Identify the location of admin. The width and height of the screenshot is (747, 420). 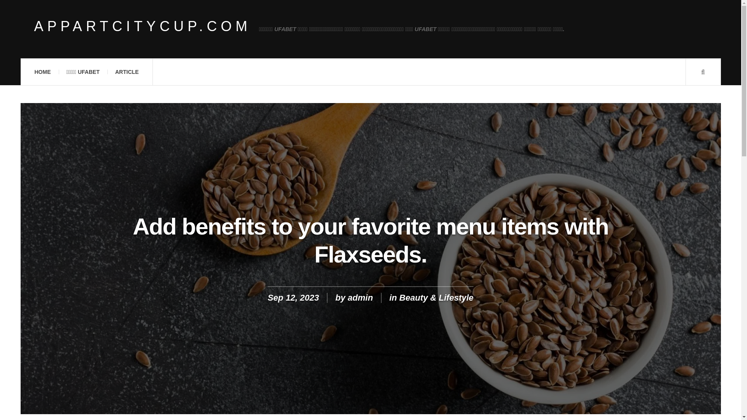
(360, 297).